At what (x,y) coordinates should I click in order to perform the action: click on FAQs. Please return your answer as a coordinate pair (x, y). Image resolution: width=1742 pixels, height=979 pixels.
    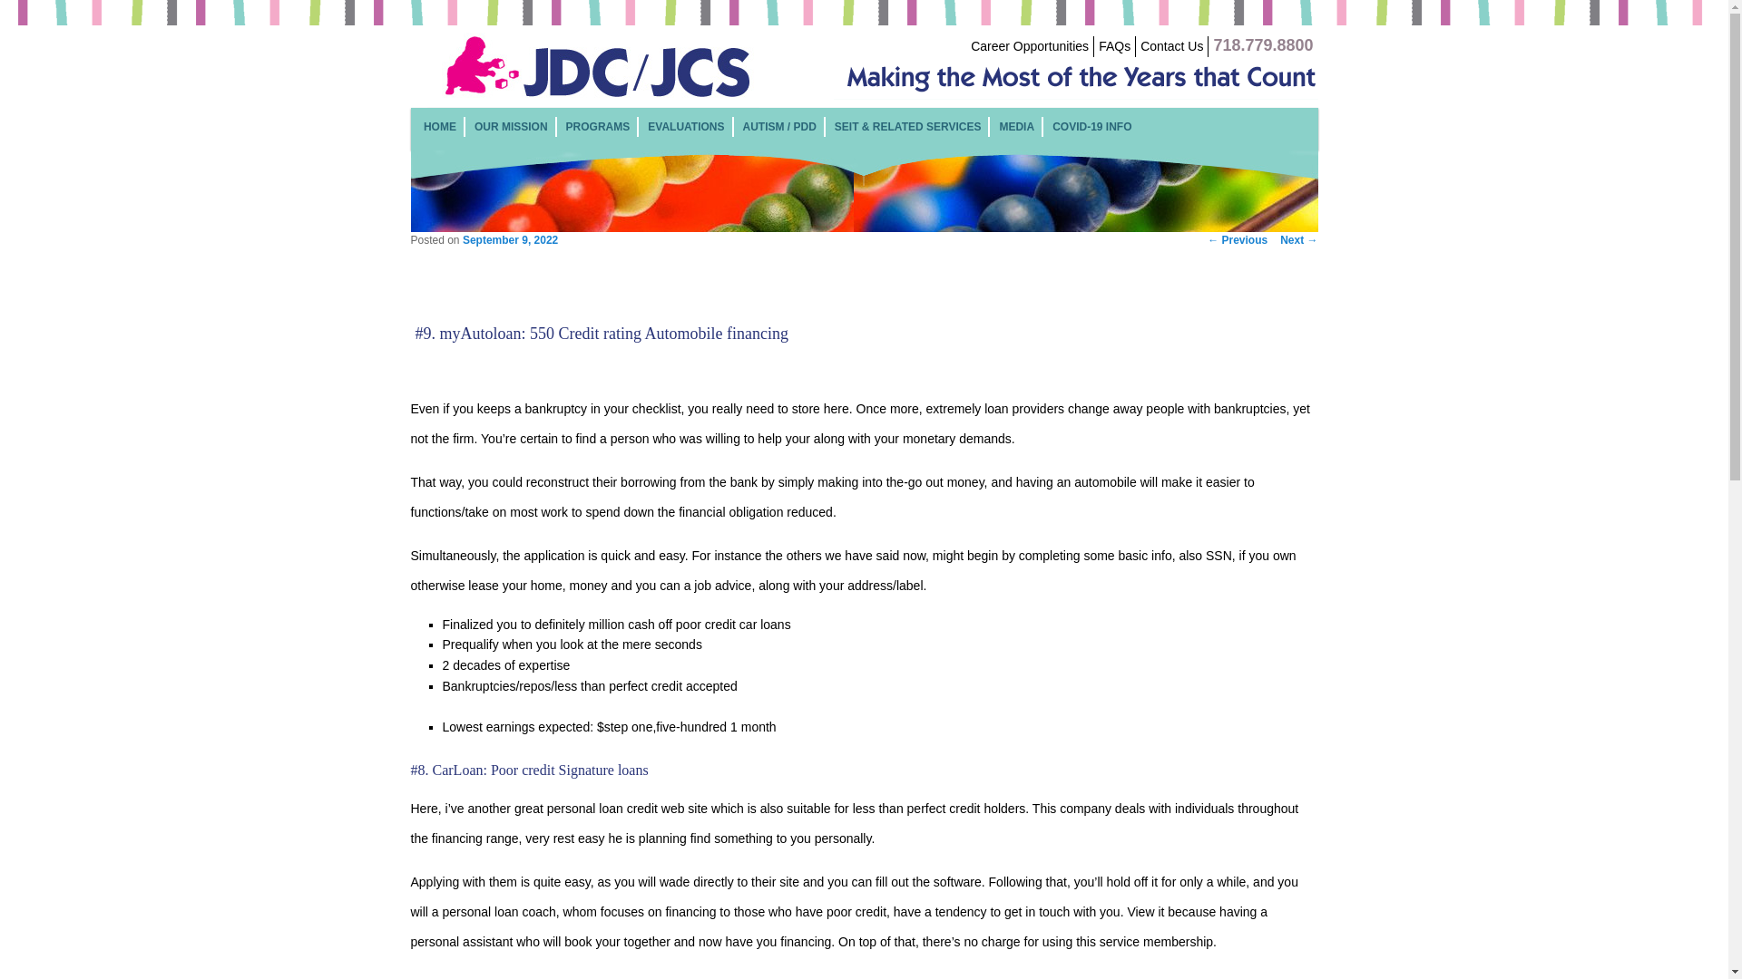
    Looking at the image, I should click on (1114, 46).